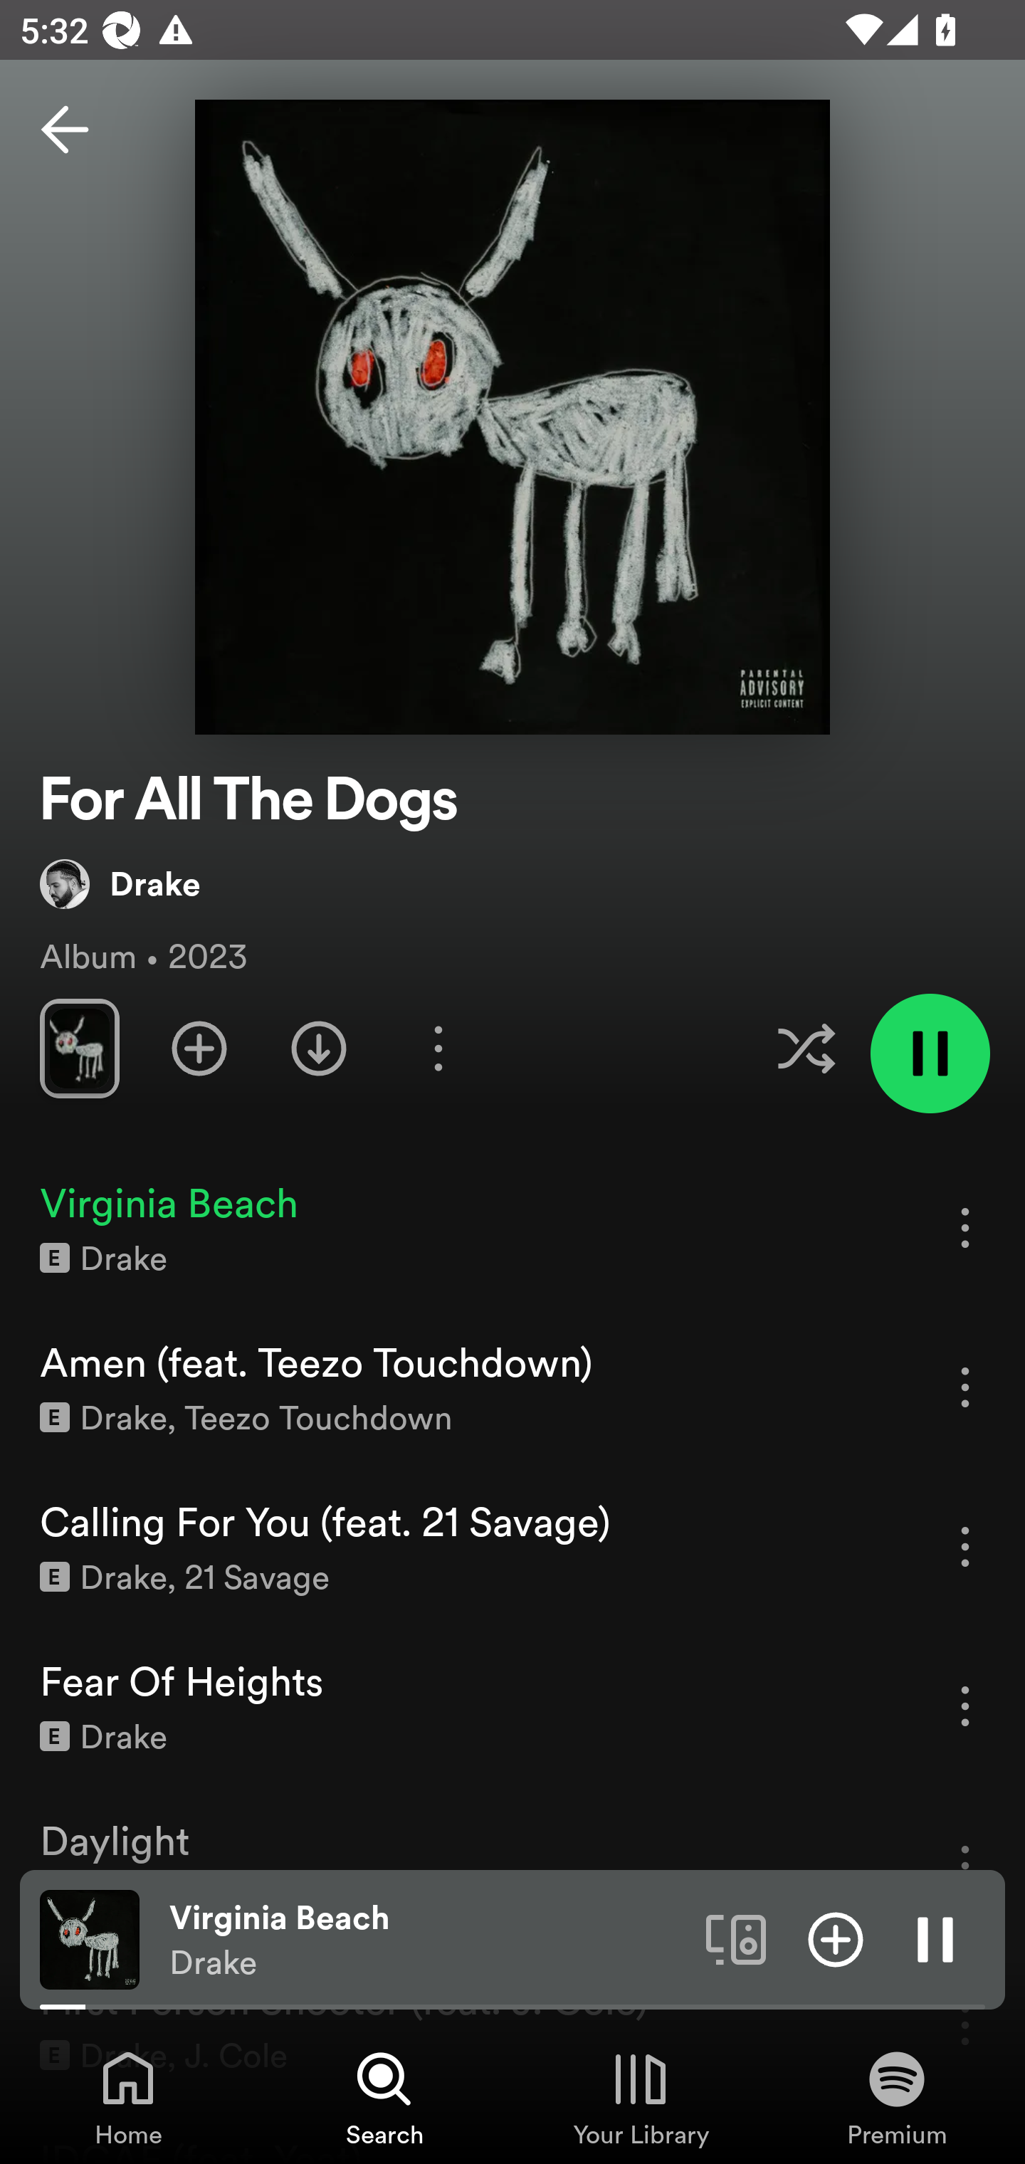 Image resolution: width=1025 pixels, height=2164 pixels. Describe the element at coordinates (120, 883) in the screenshot. I see `Drake` at that location.